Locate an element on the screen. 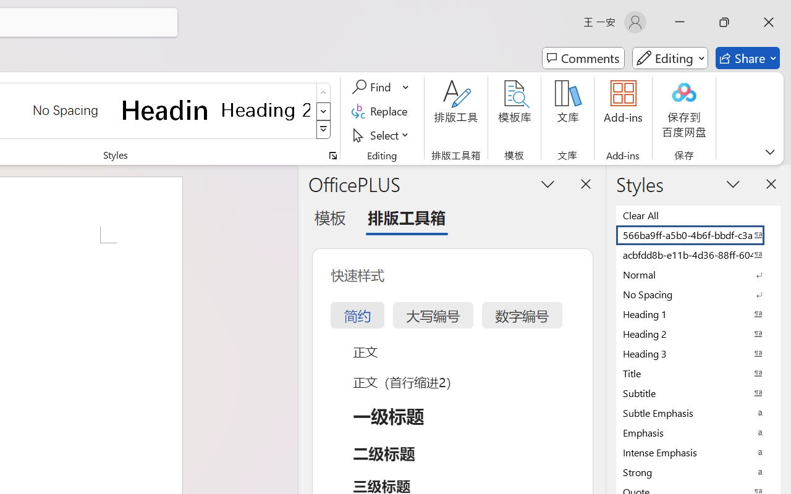 This screenshot has width=791, height=494. Intense Emphasis is located at coordinates (698, 452).